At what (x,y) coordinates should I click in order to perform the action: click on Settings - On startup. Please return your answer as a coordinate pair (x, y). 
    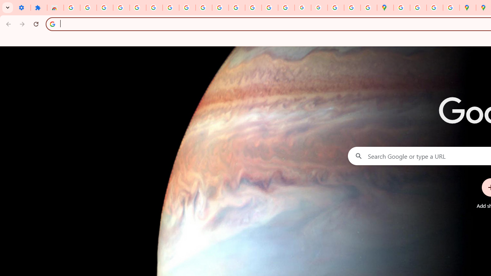
    Looking at the image, I should click on (22, 8).